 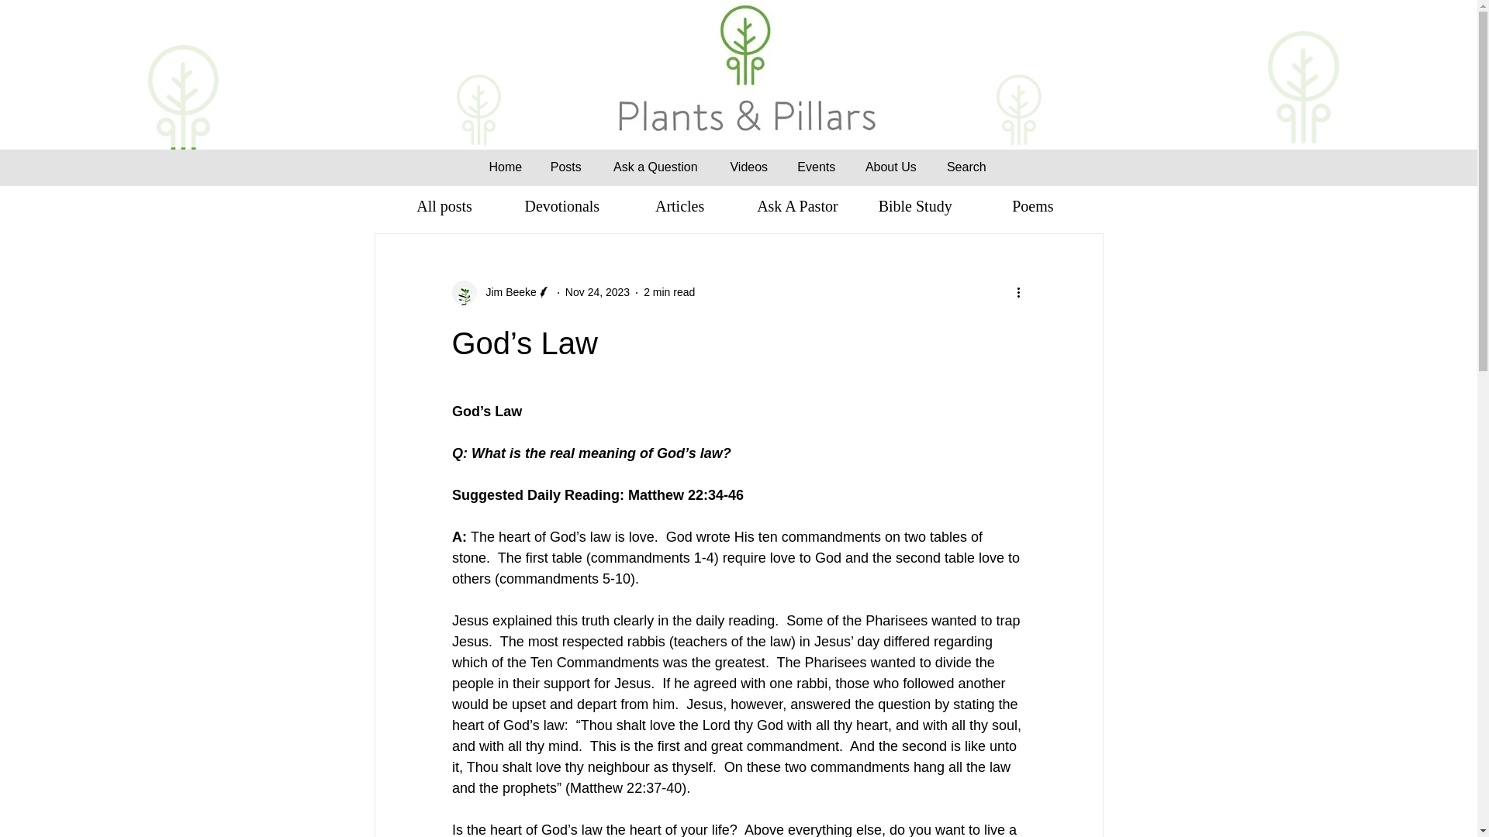 What do you see at coordinates (561, 205) in the screenshot?
I see `Devotionals` at bounding box center [561, 205].